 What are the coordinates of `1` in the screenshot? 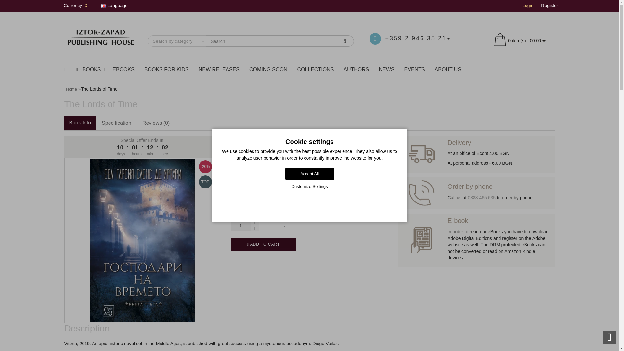 It's located at (240, 225).